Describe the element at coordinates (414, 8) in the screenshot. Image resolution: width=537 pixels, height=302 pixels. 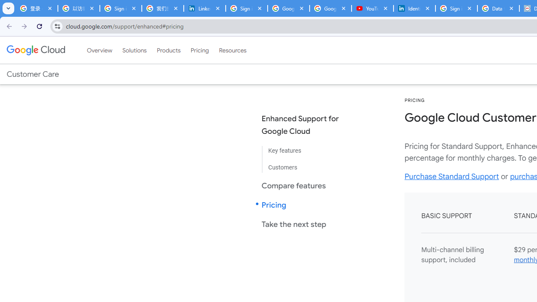
I see `Identity verification via Persona | LinkedIn Help` at that location.